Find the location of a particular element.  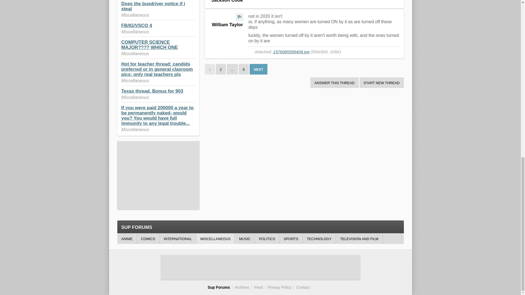

8 is located at coordinates (244, 69).